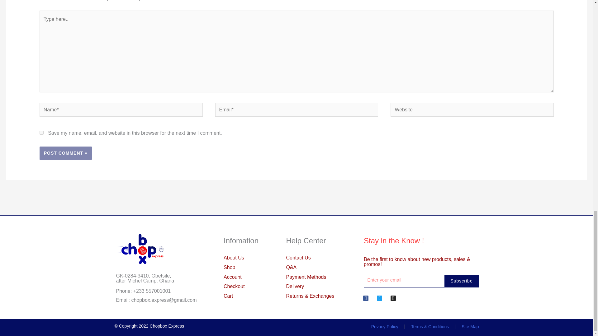 Image resolution: width=598 pixels, height=336 pixels. Describe the element at coordinates (260, 277) in the screenshot. I see `Account` at that location.